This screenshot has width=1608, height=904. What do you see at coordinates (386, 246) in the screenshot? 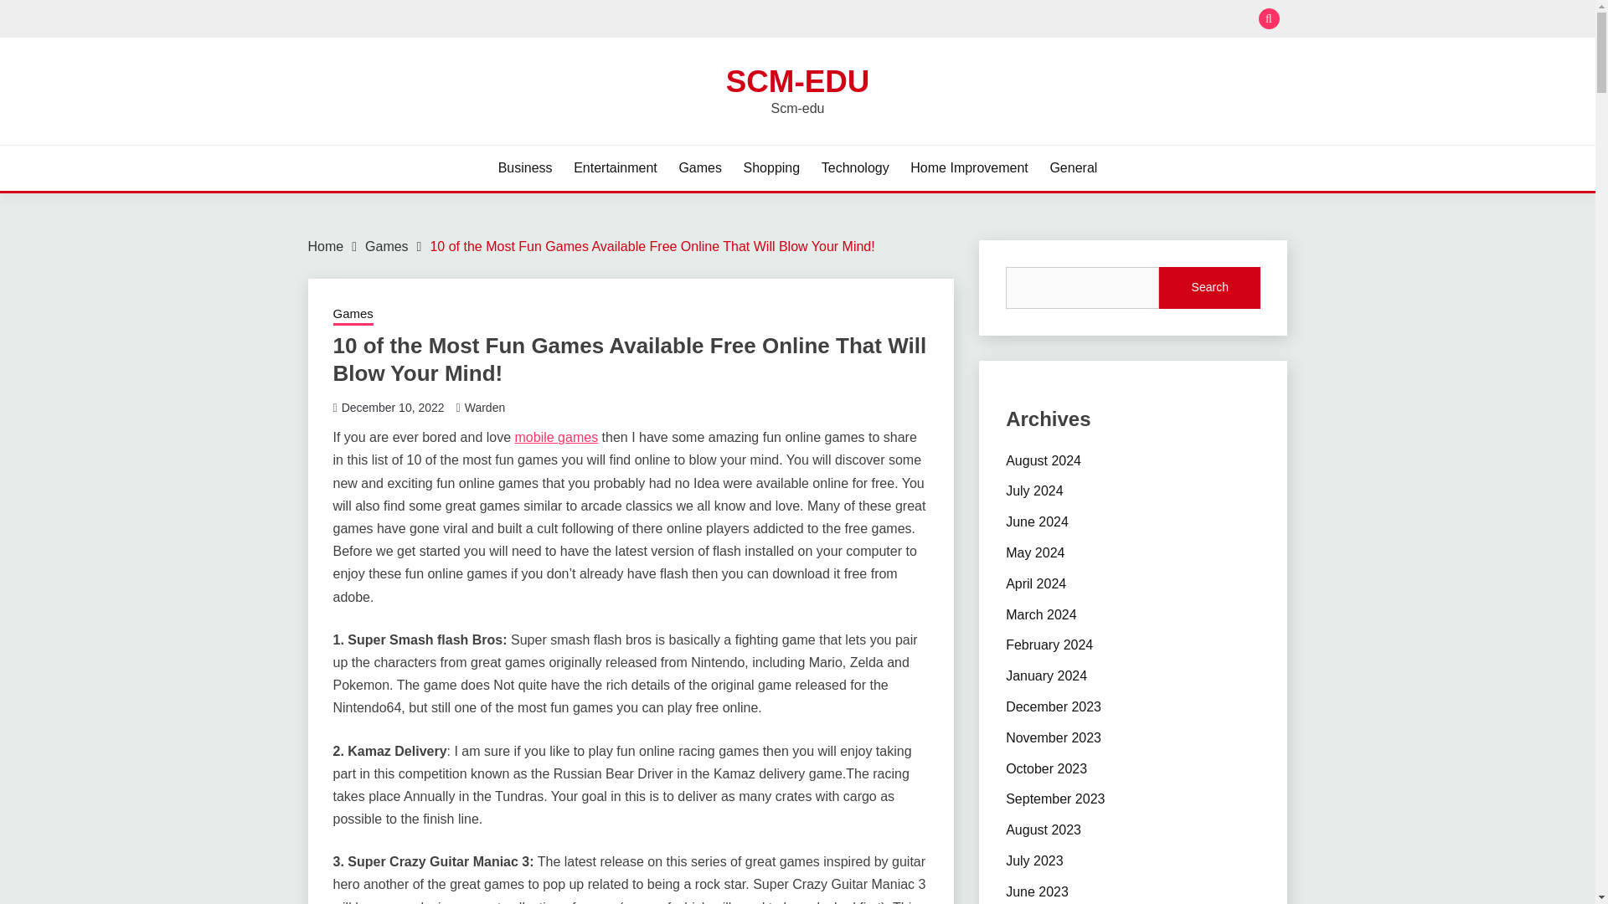
I see `Games` at bounding box center [386, 246].